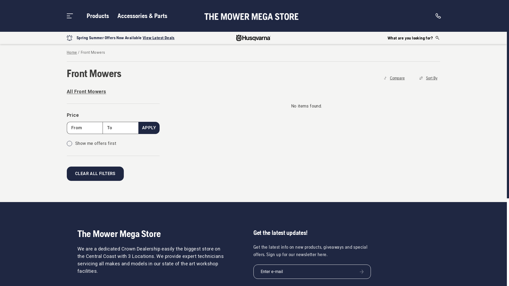 The height and width of the screenshot is (286, 509). I want to click on What are you looking for?, so click(414, 38).